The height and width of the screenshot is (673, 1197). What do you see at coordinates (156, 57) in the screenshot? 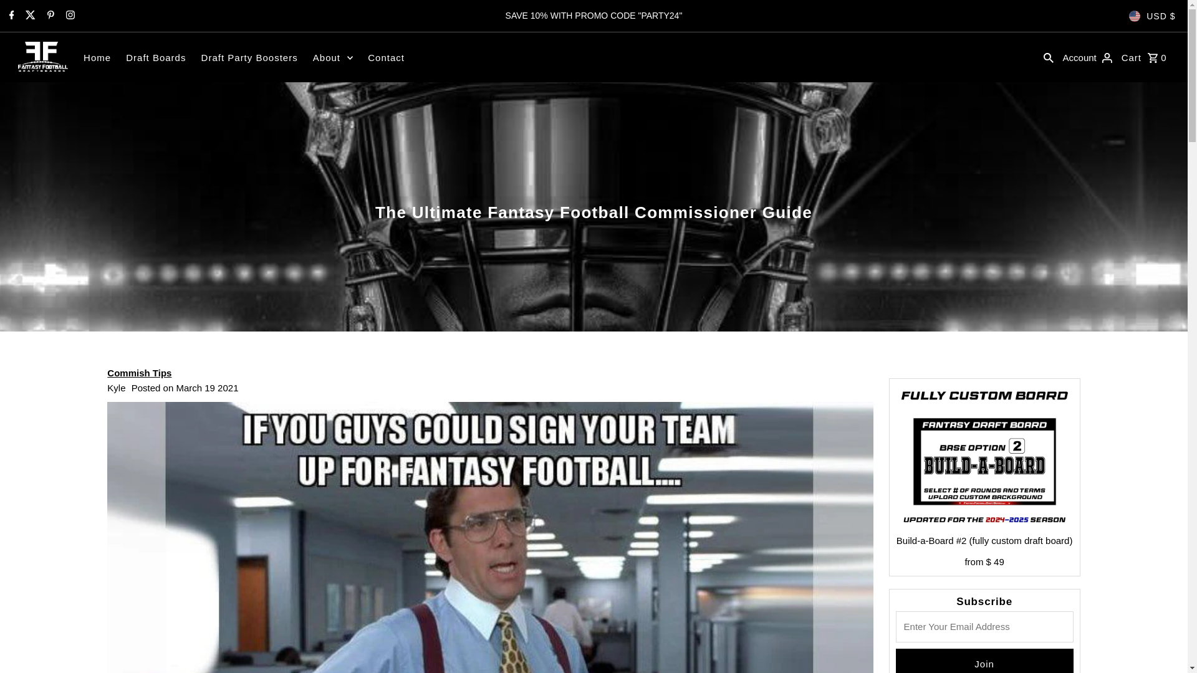
I see `Draft Boards` at bounding box center [156, 57].